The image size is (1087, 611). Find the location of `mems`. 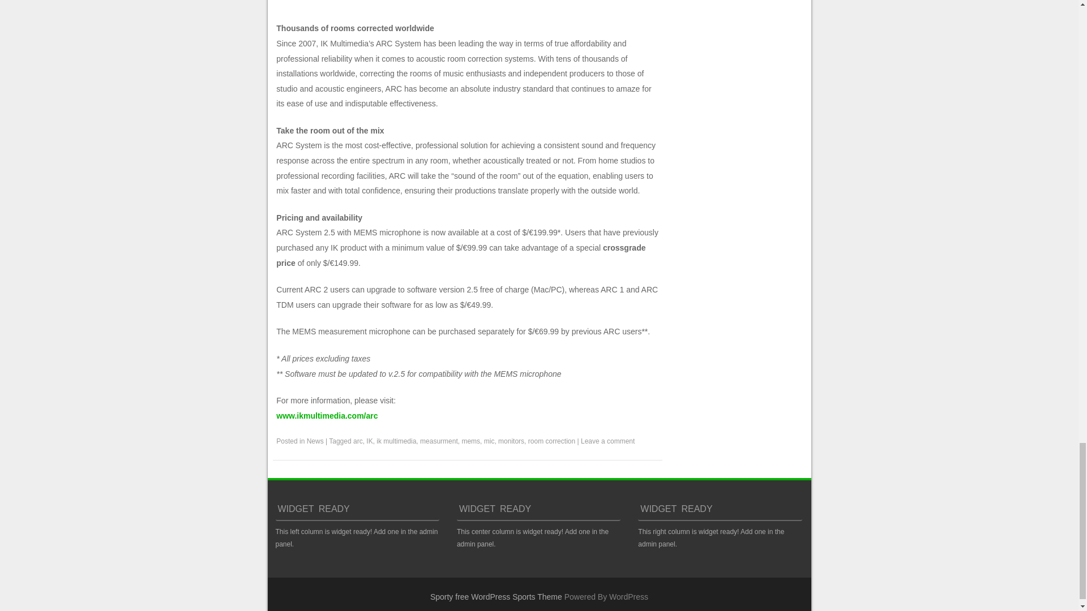

mems is located at coordinates (470, 441).